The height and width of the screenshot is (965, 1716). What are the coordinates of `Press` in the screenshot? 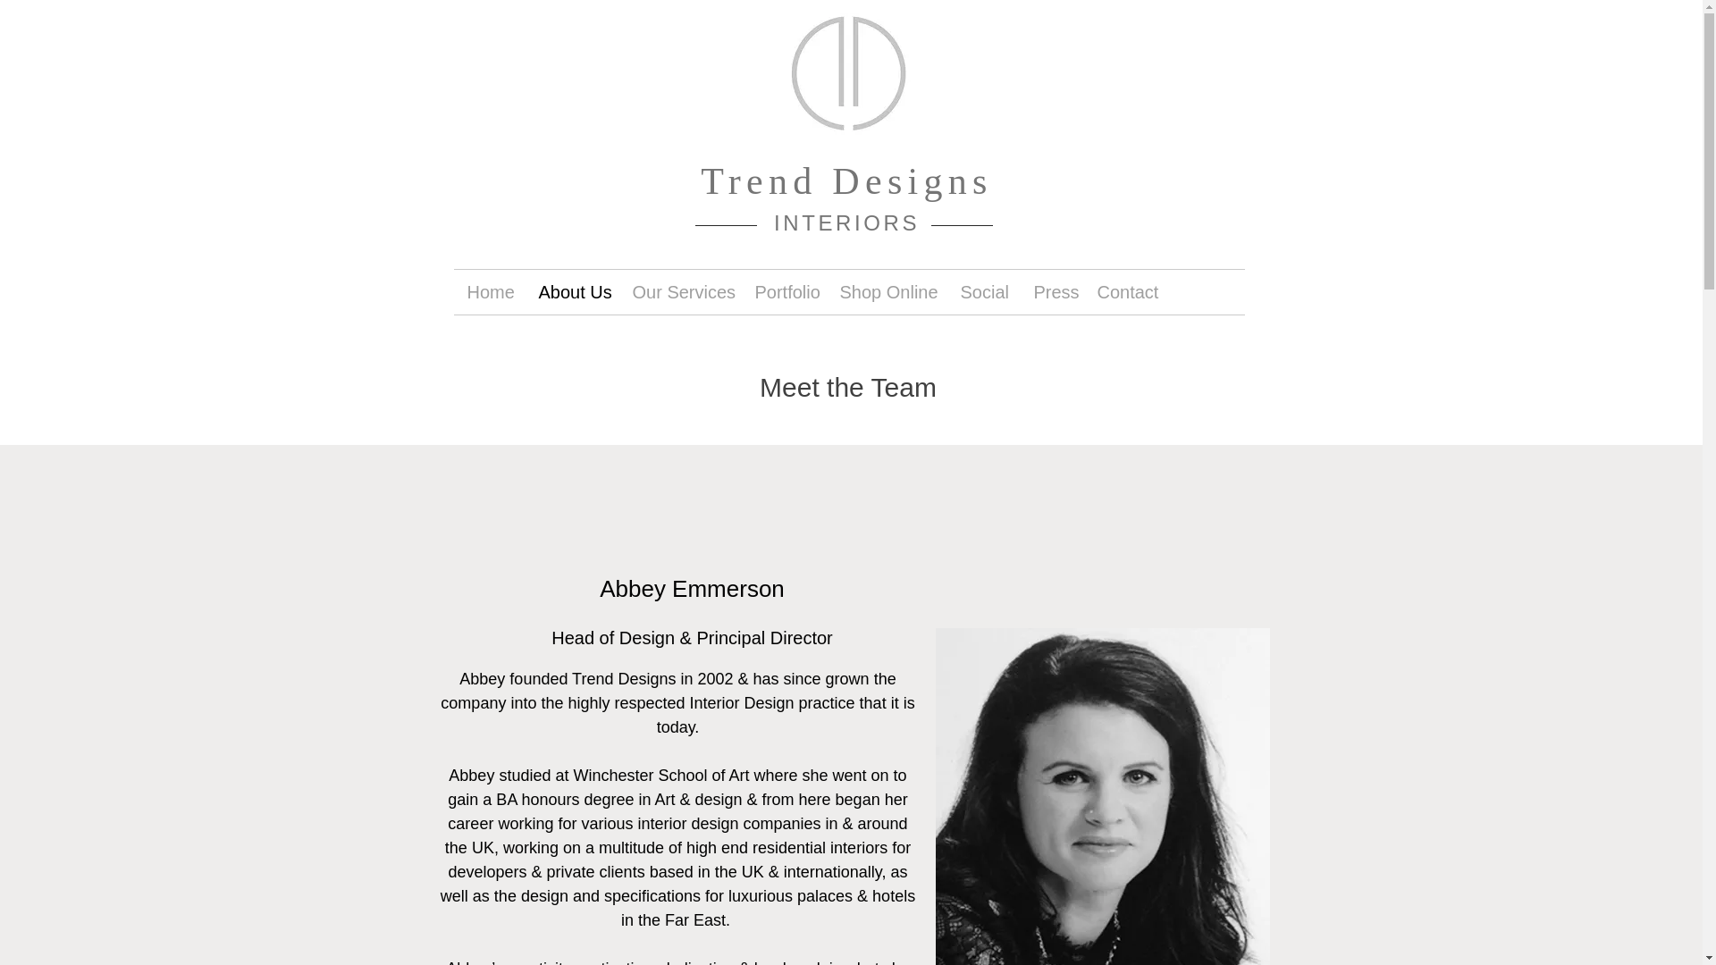 It's located at (1053, 292).